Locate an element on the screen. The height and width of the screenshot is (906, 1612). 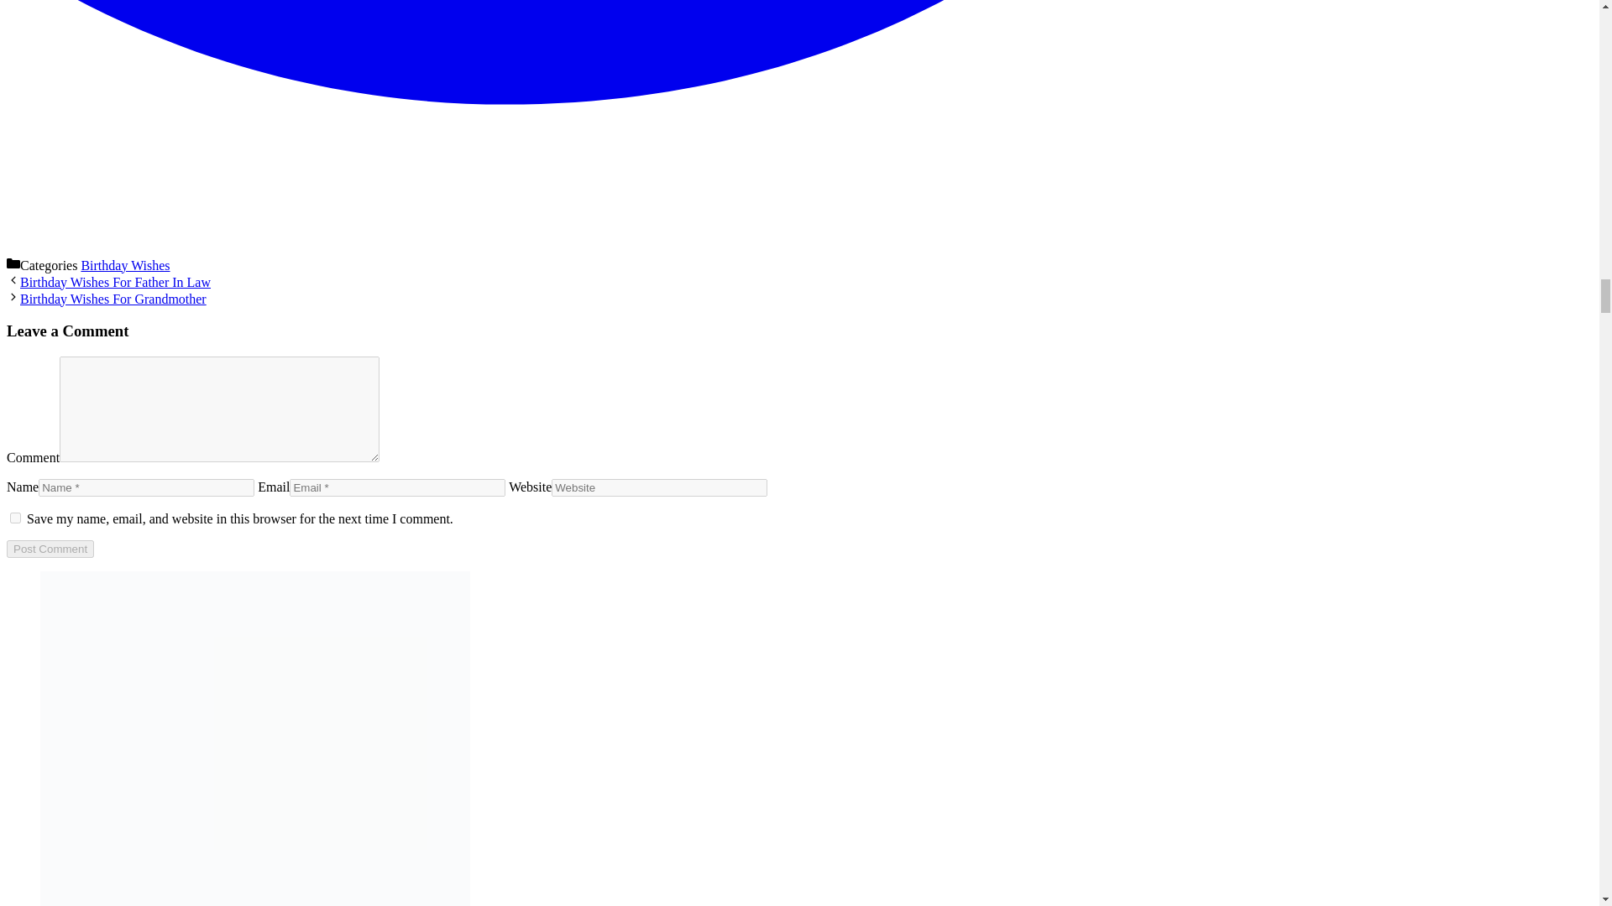
Post Comment is located at coordinates (50, 549).